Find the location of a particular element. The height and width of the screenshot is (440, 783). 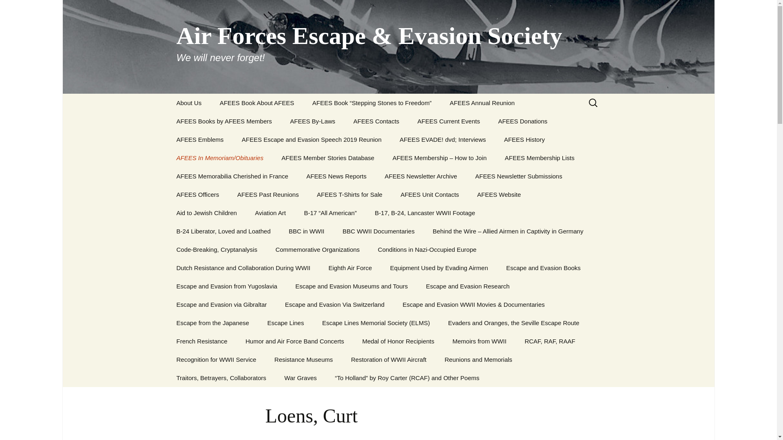

AFEES Member Activities is located at coordinates (450, 143).